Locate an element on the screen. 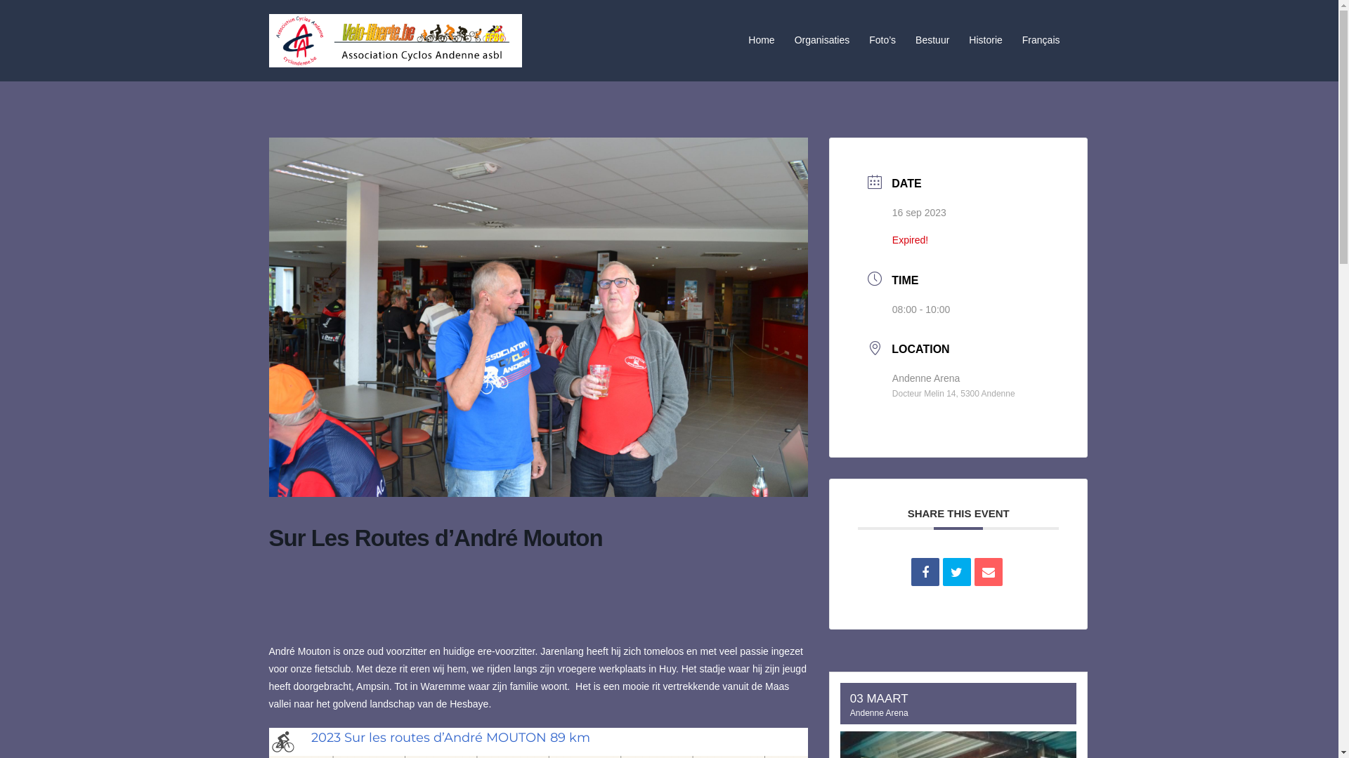 This screenshot has width=1349, height=758. Cyclandenne is located at coordinates (395, 39).